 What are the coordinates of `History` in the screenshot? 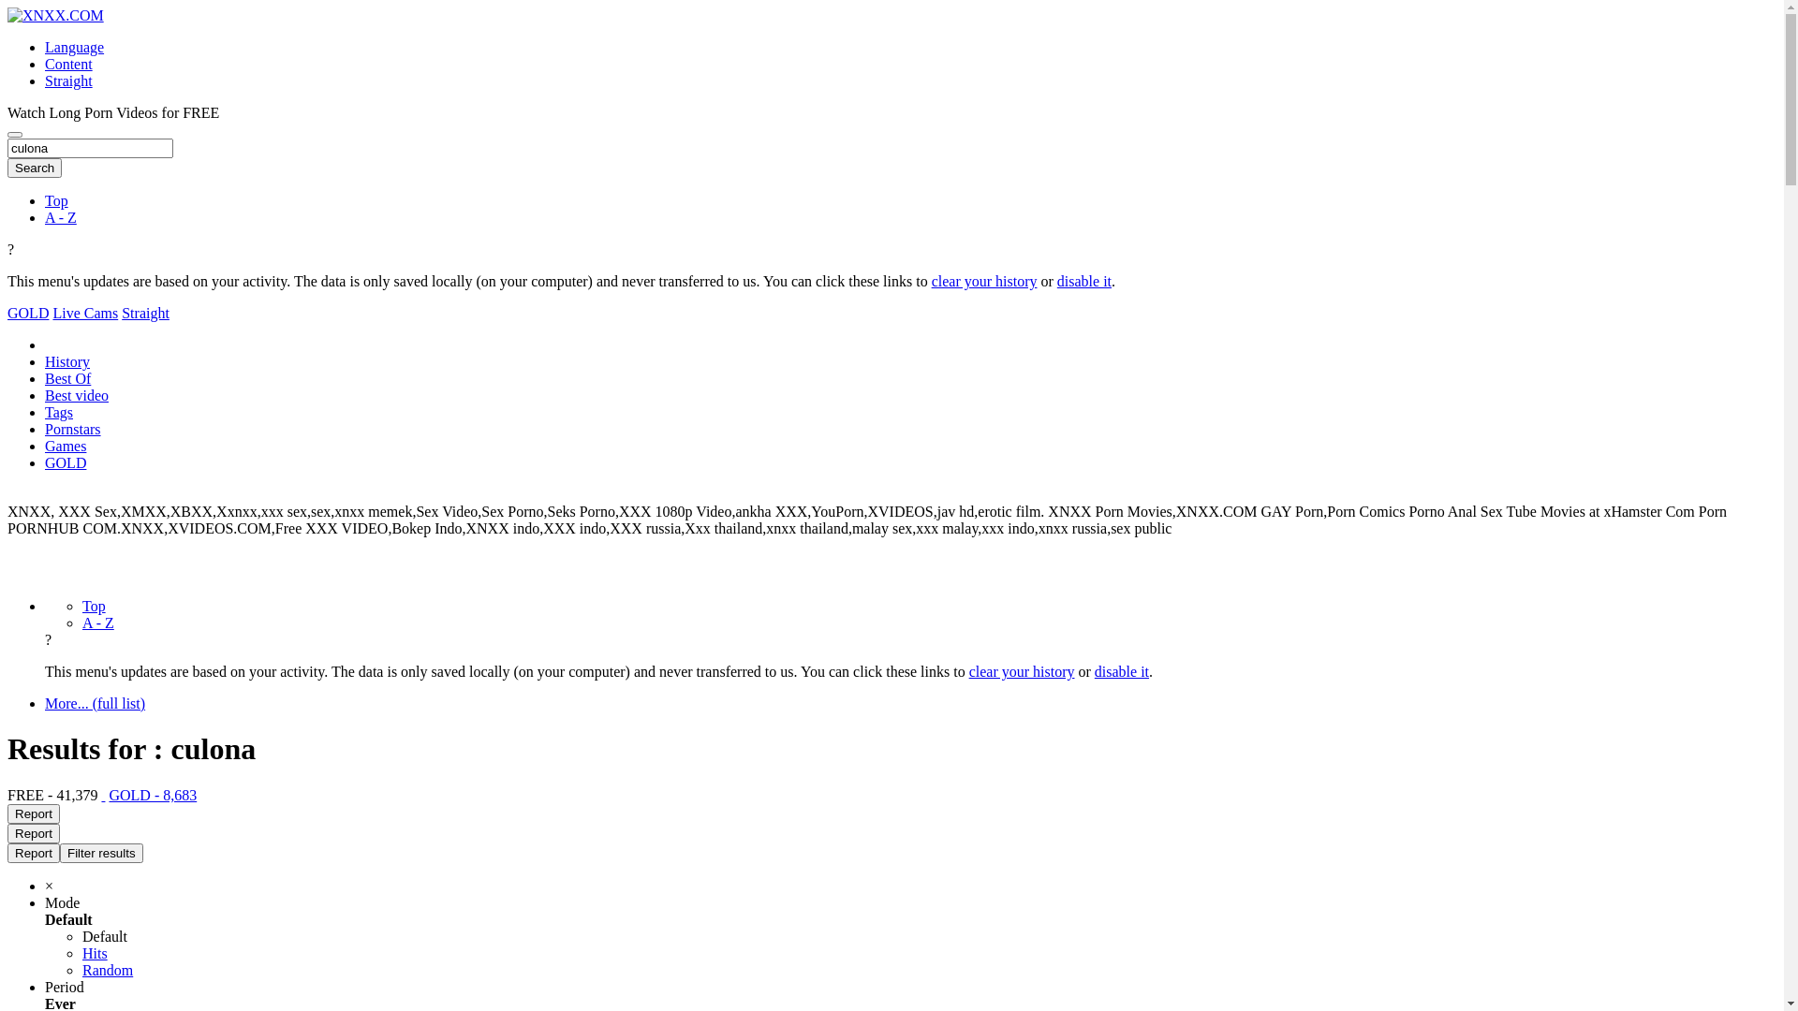 It's located at (67, 361).